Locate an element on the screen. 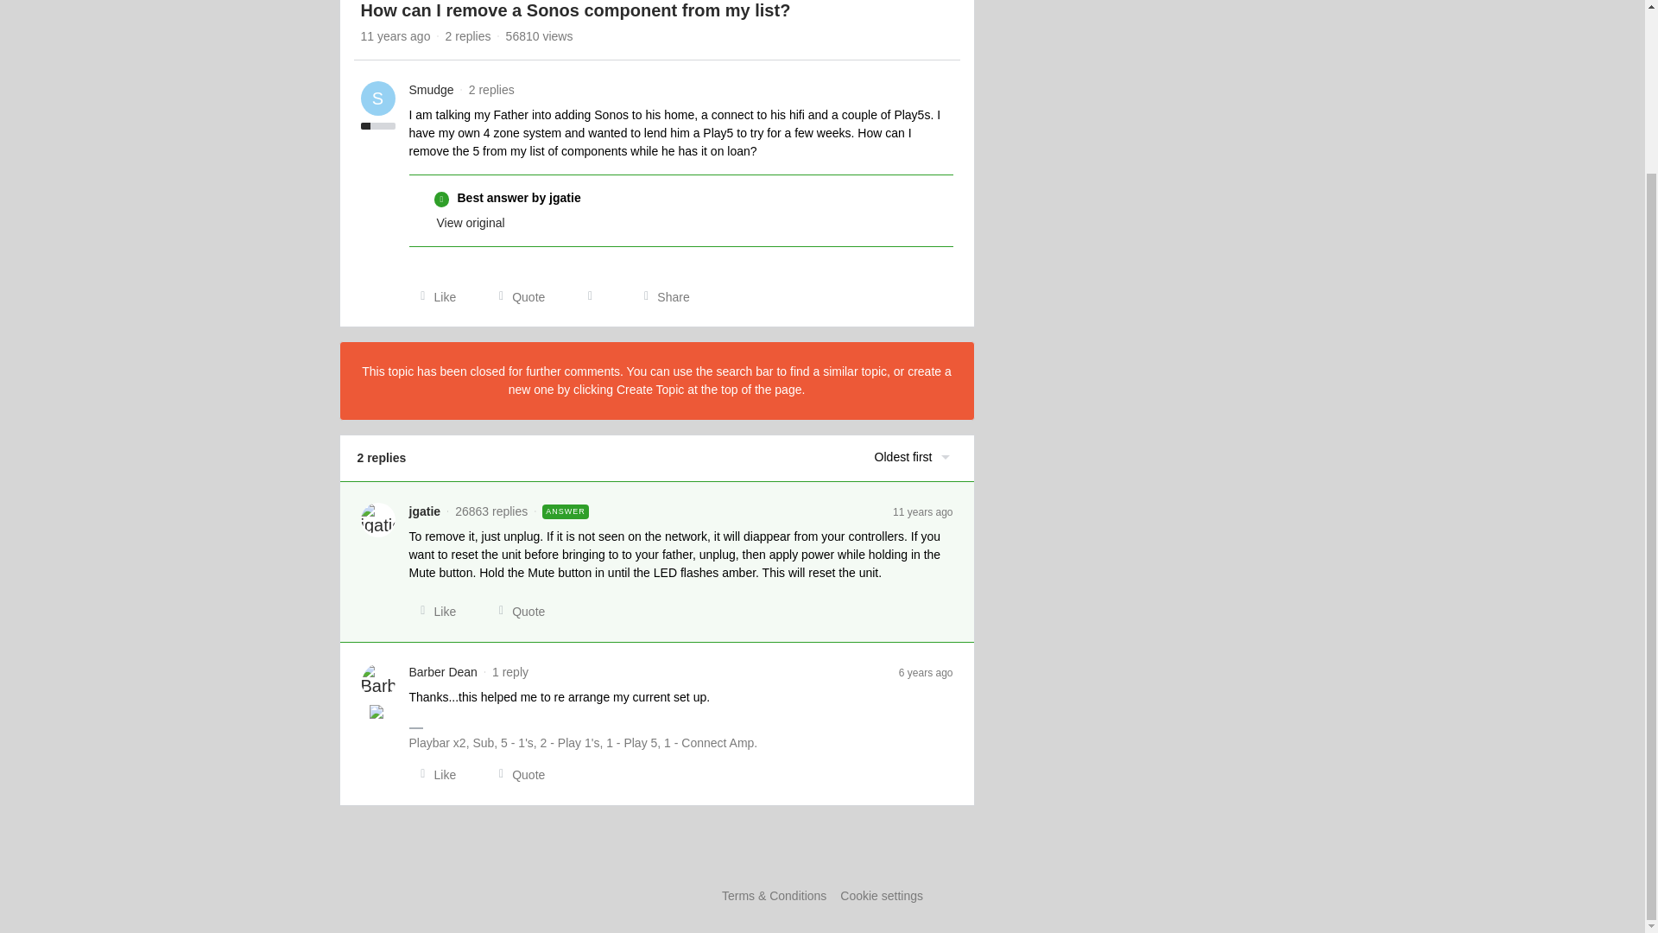 This screenshot has height=933, width=1658. jgatie is located at coordinates (425, 511).